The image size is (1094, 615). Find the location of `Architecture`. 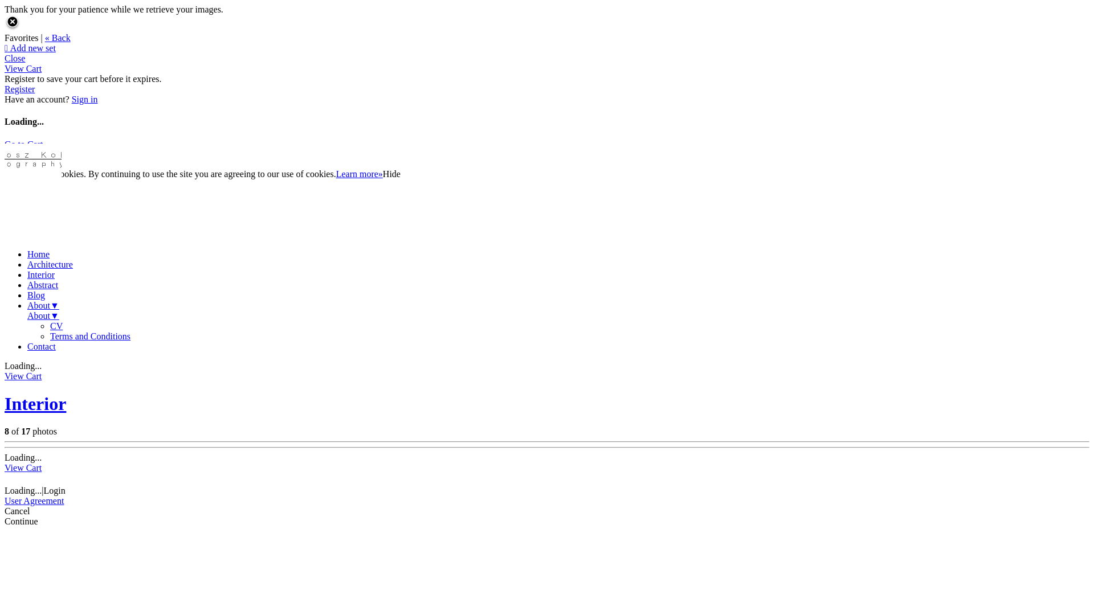

Architecture is located at coordinates (50, 264).